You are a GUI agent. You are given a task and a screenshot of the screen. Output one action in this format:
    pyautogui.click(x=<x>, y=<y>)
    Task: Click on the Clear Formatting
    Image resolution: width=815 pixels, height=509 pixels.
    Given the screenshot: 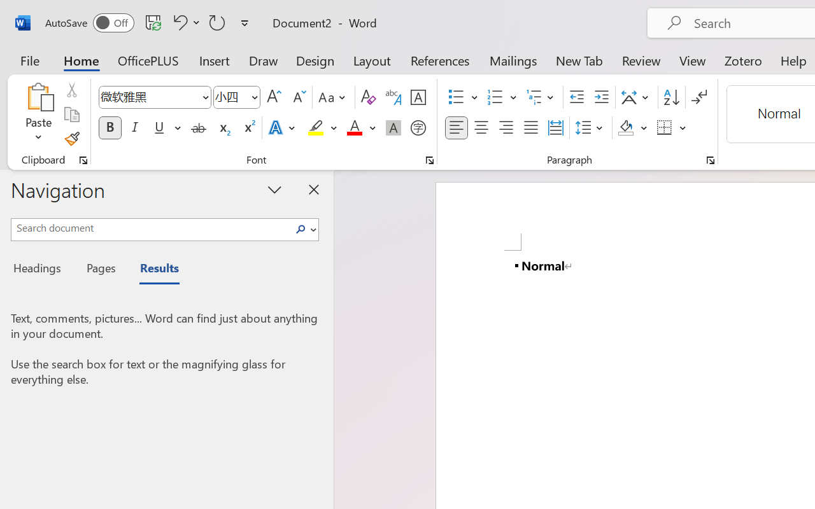 What is the action you would take?
    pyautogui.click(x=368, y=97)
    